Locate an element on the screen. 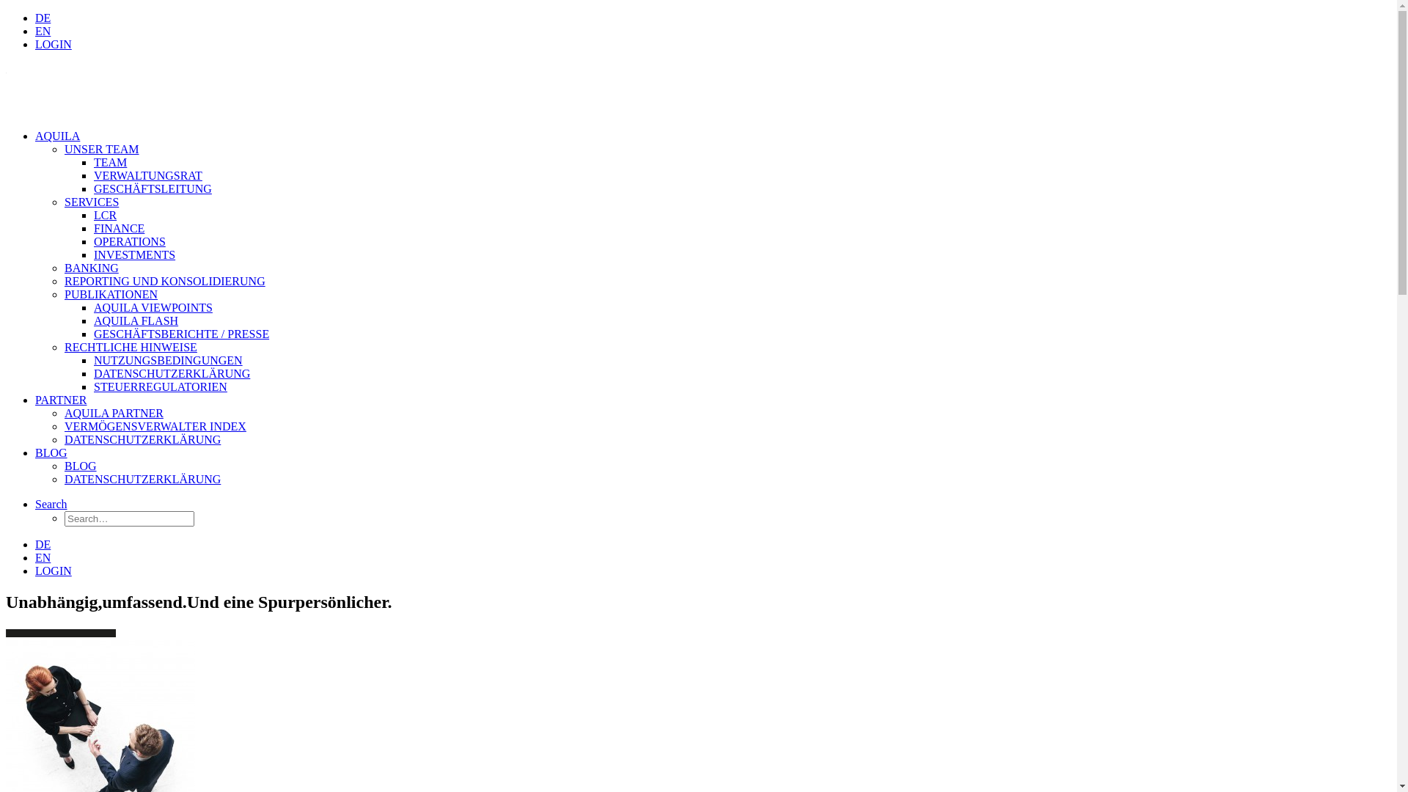  PUBLIKATIONEN is located at coordinates (111, 295).